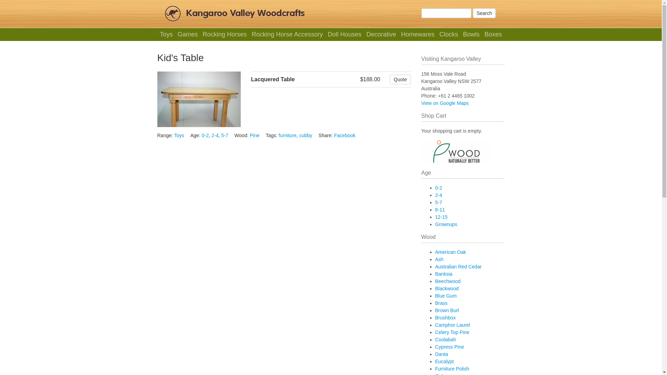  Describe the element at coordinates (287, 35) in the screenshot. I see `Rocking Horse Accessory` at that location.